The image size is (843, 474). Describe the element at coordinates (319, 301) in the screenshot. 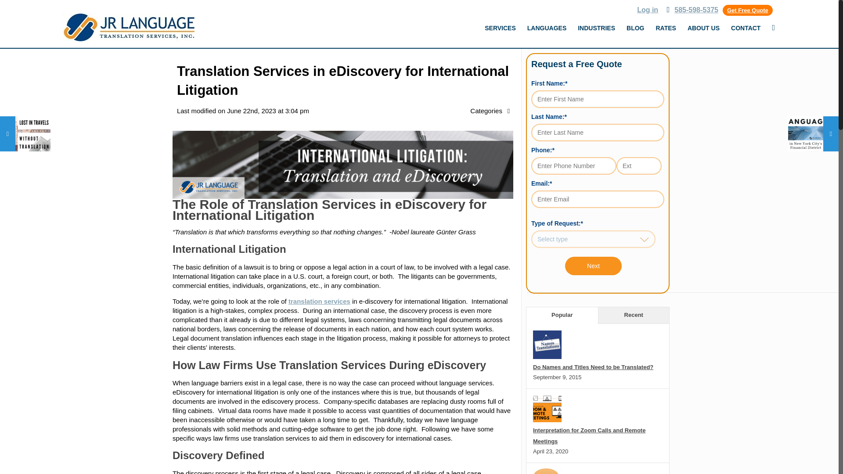

I see `translation services` at that location.